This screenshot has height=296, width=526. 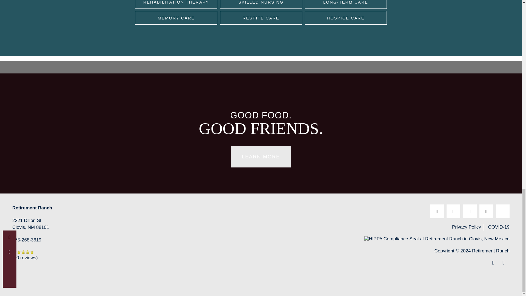 What do you see at coordinates (27, 241) in the screenshot?
I see `Property Phone Number` at bounding box center [27, 241].